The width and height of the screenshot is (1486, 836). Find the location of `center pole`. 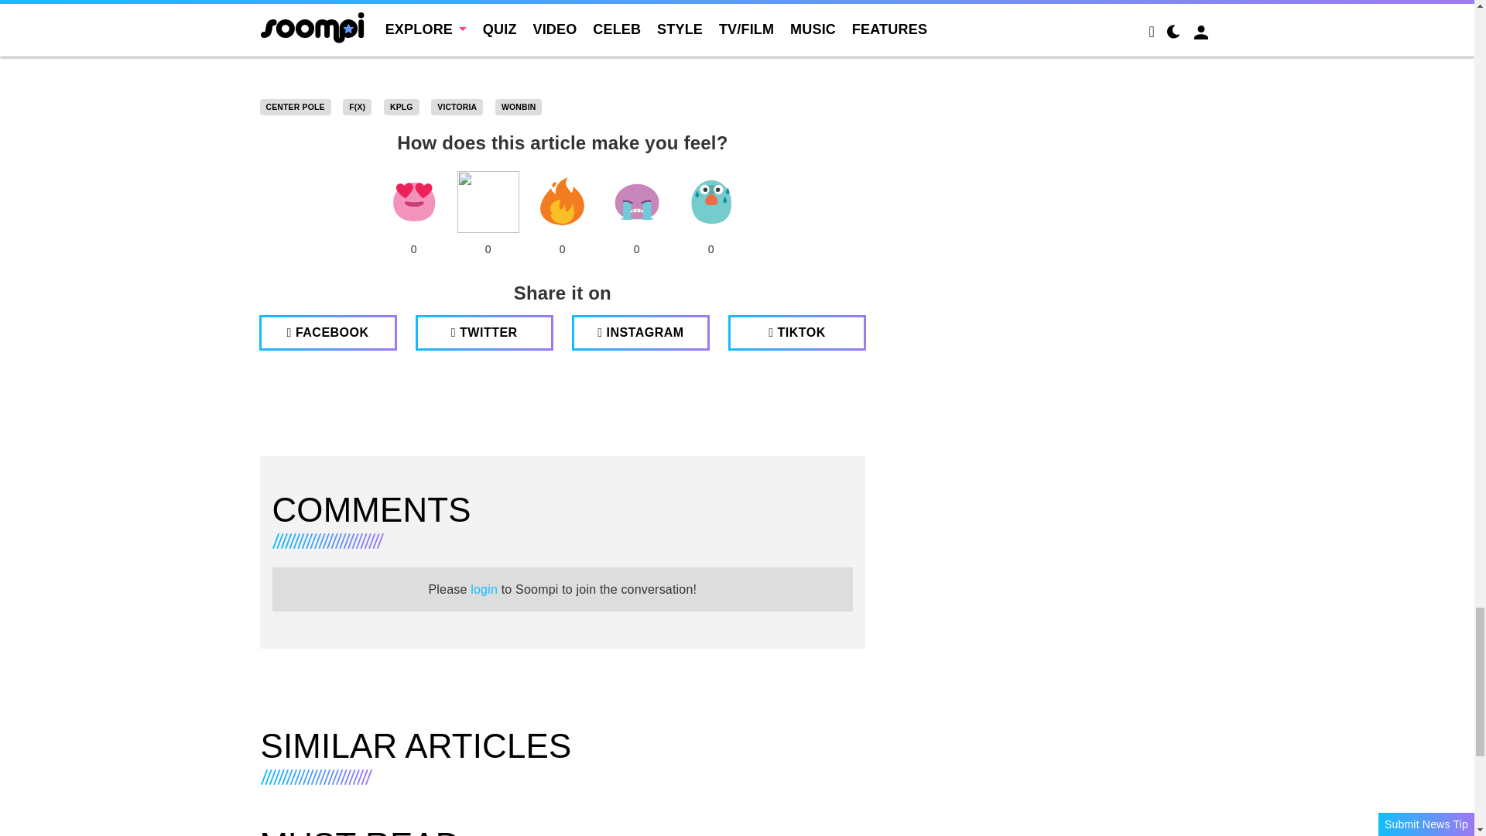

center pole is located at coordinates (296, 108).